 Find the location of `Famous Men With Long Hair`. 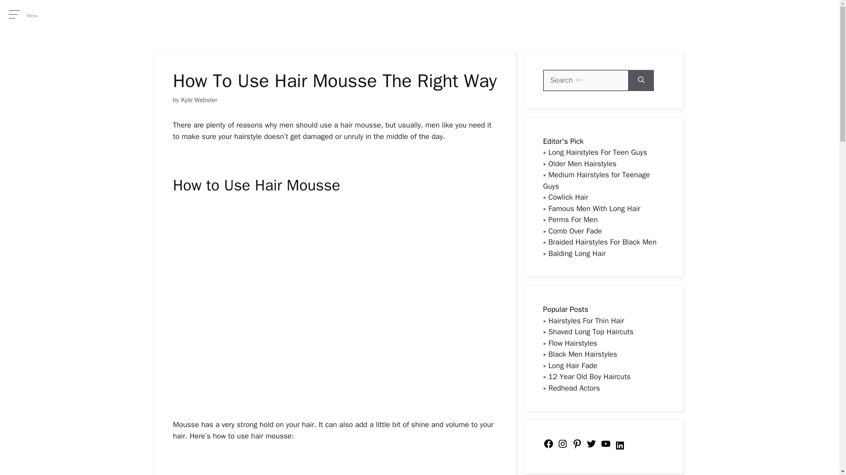

Famous Men With Long Hair is located at coordinates (594, 208).